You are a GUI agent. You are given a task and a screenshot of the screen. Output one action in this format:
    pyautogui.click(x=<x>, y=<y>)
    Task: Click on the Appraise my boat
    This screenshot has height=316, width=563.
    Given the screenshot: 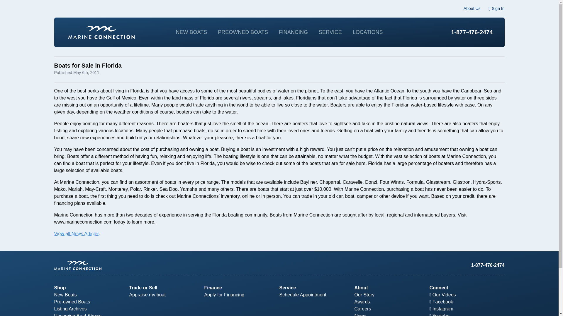 What is the action you would take?
    pyautogui.click(x=147, y=295)
    